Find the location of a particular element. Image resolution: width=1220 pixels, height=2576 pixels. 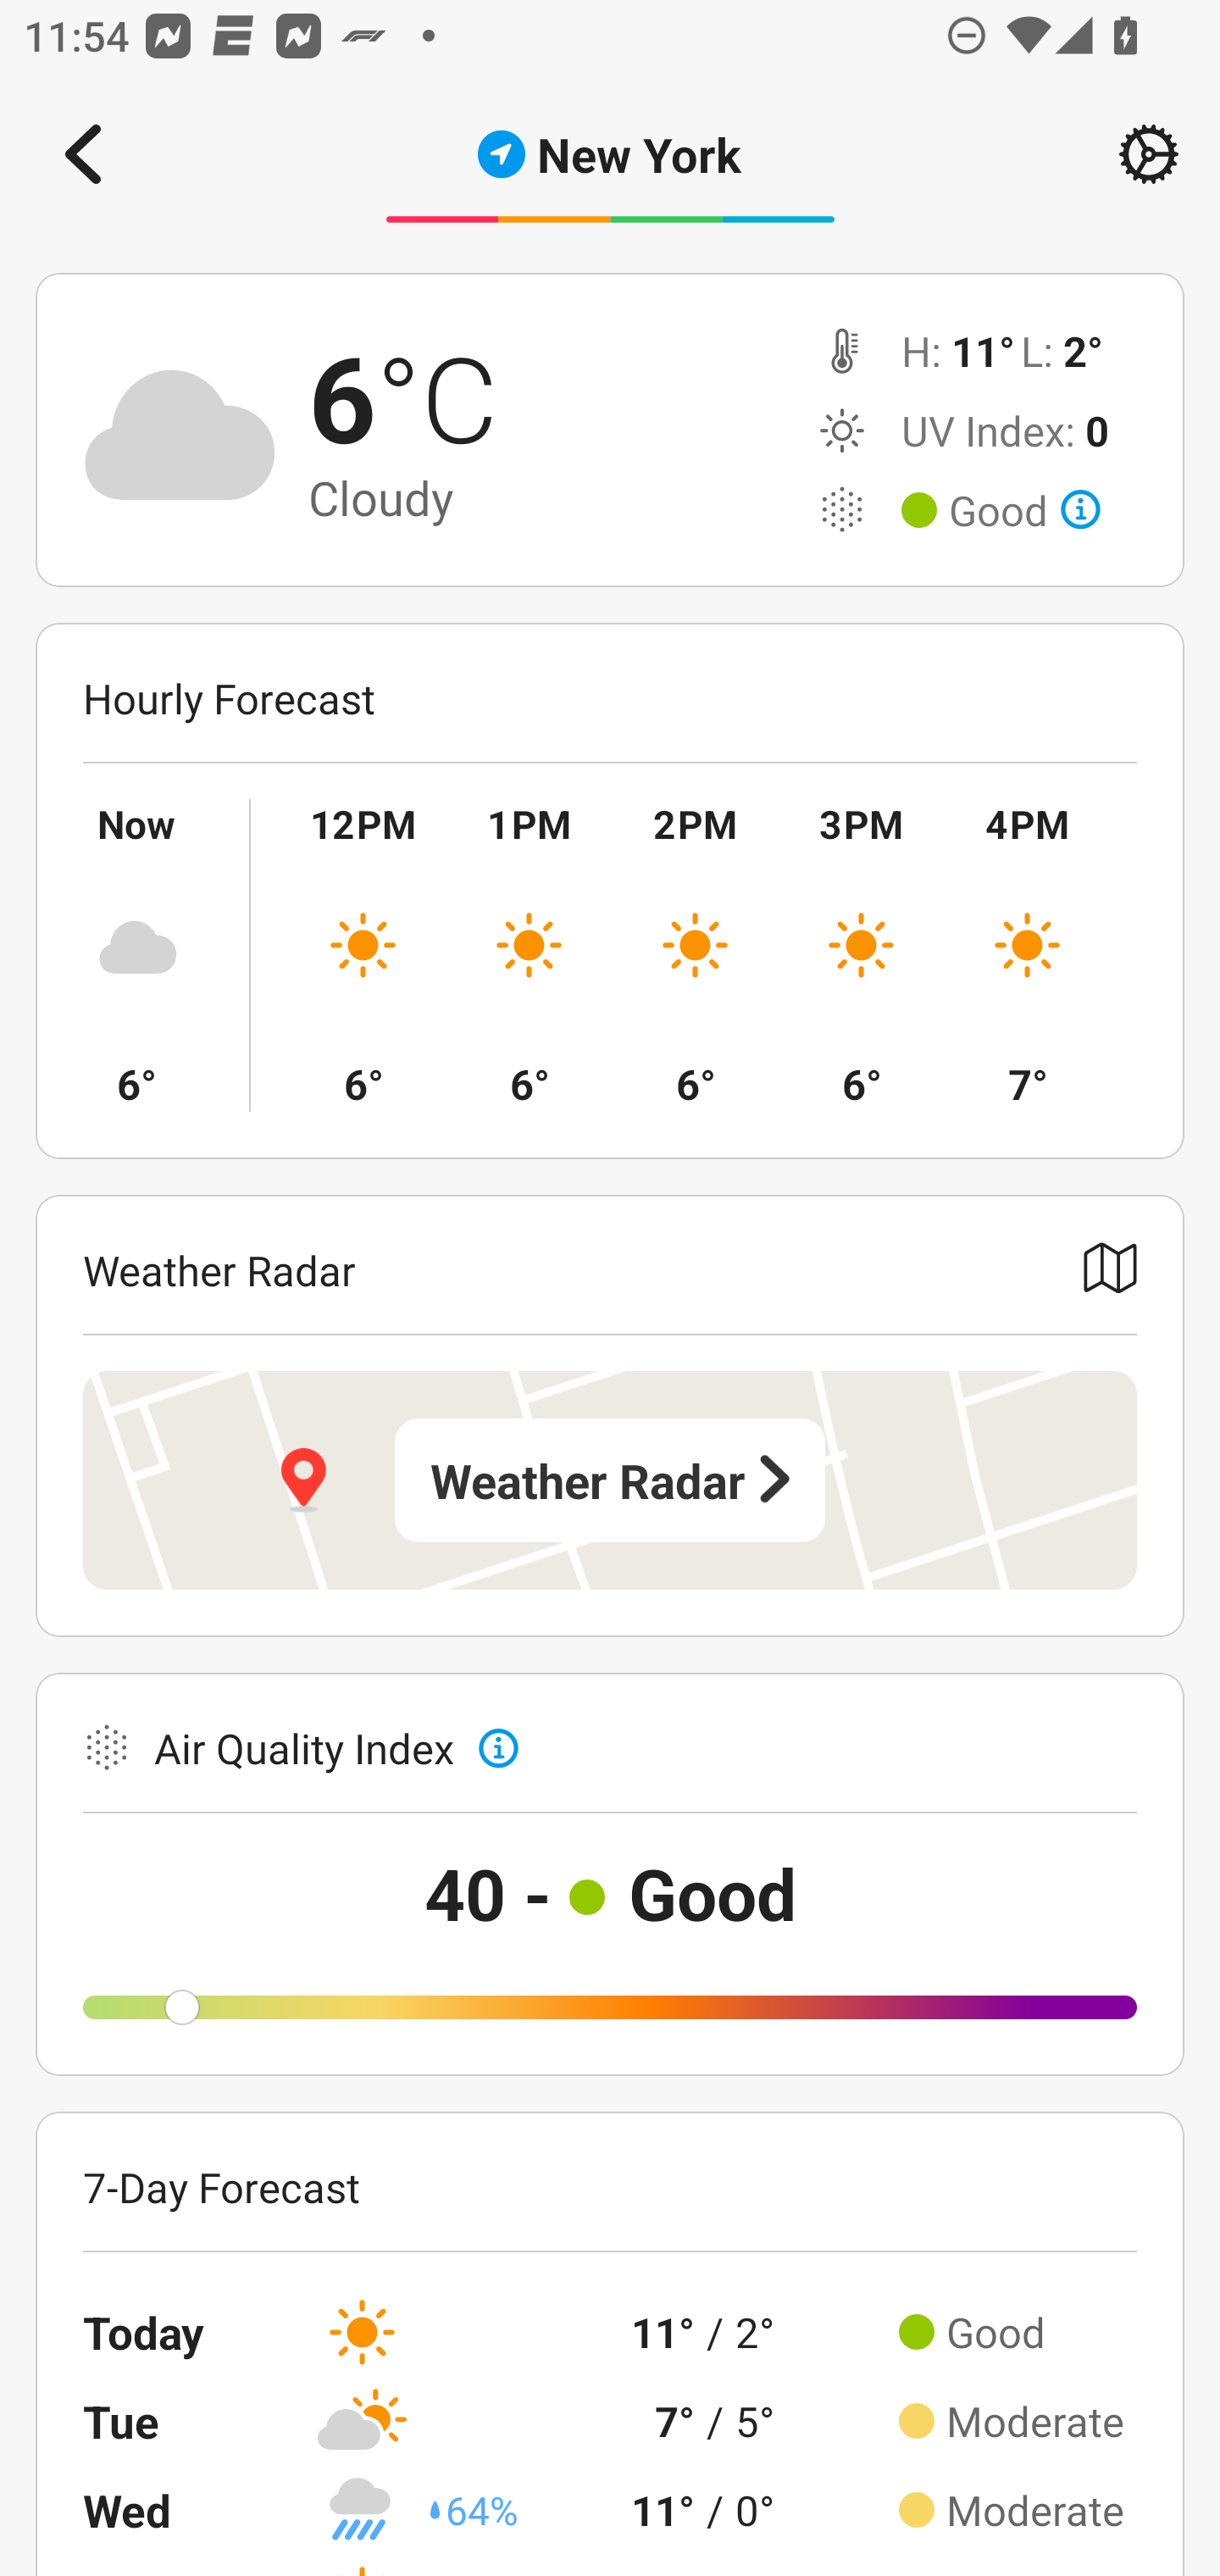

Good is located at coordinates (1025, 510).